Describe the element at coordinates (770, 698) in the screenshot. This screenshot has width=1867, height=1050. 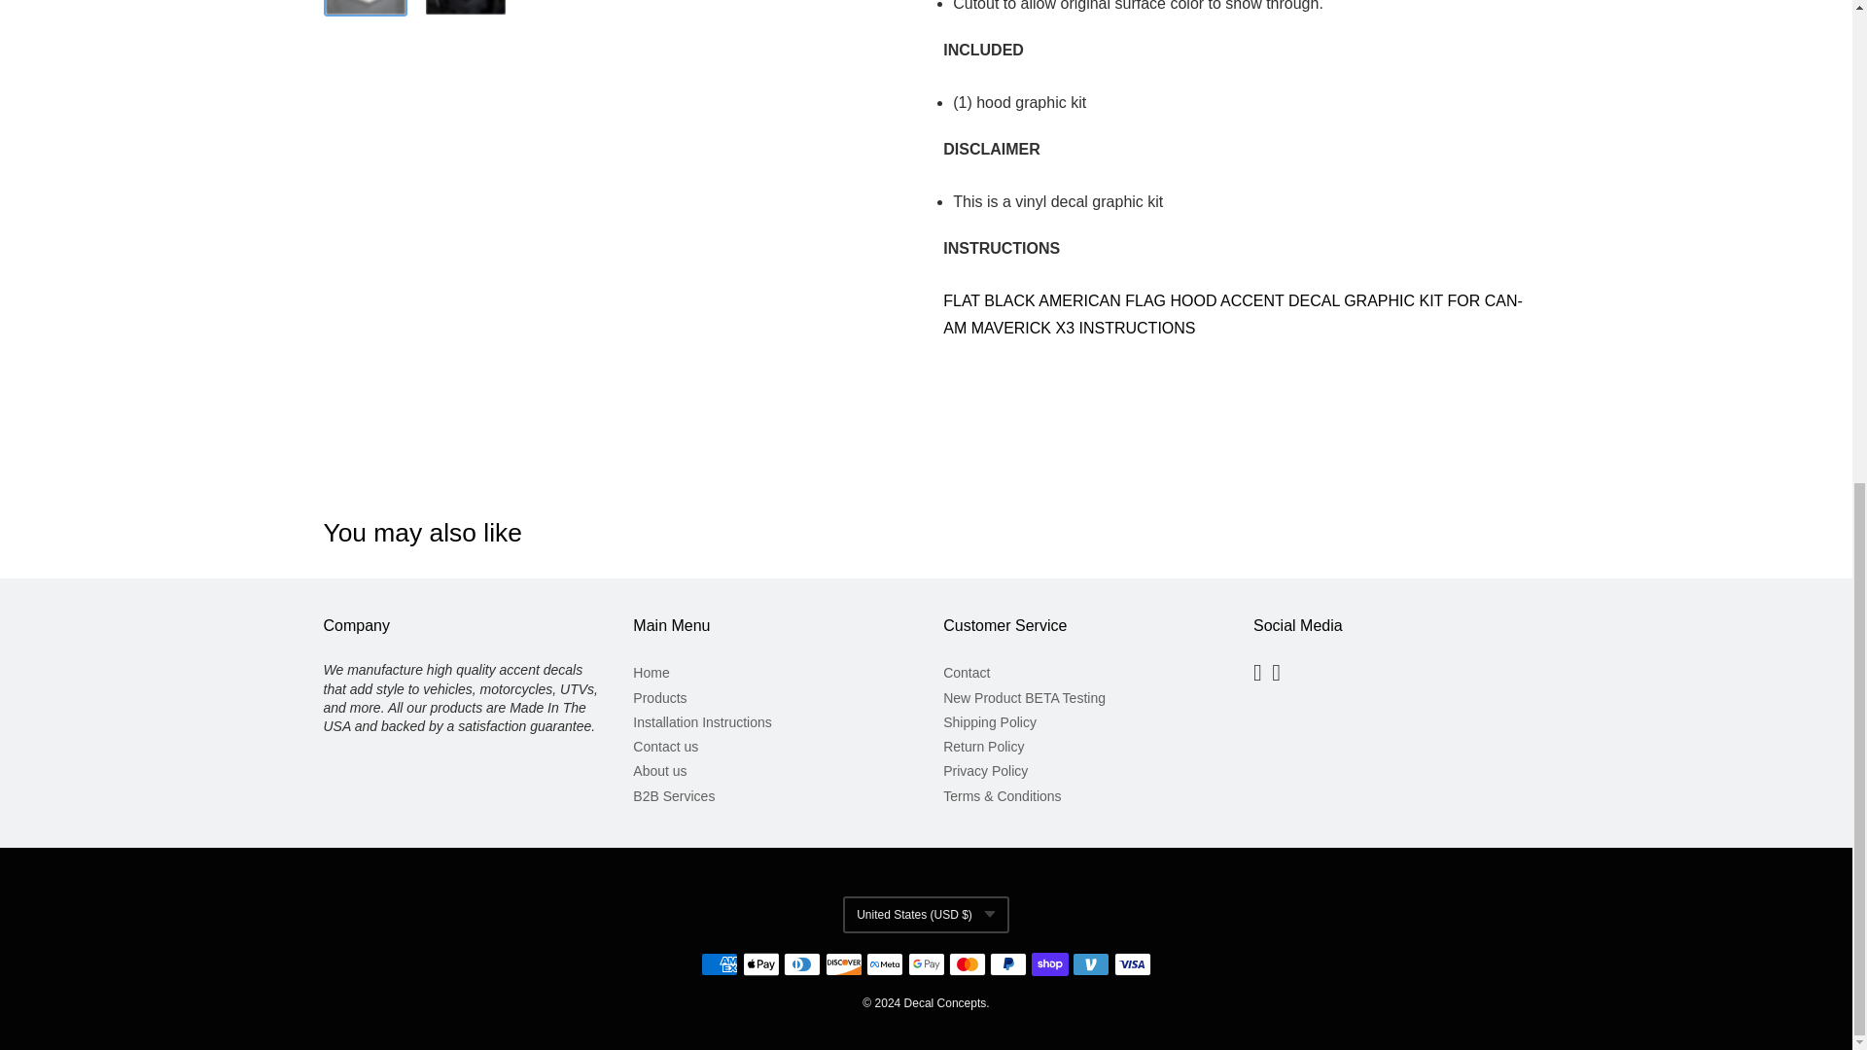
I see `Products` at that location.